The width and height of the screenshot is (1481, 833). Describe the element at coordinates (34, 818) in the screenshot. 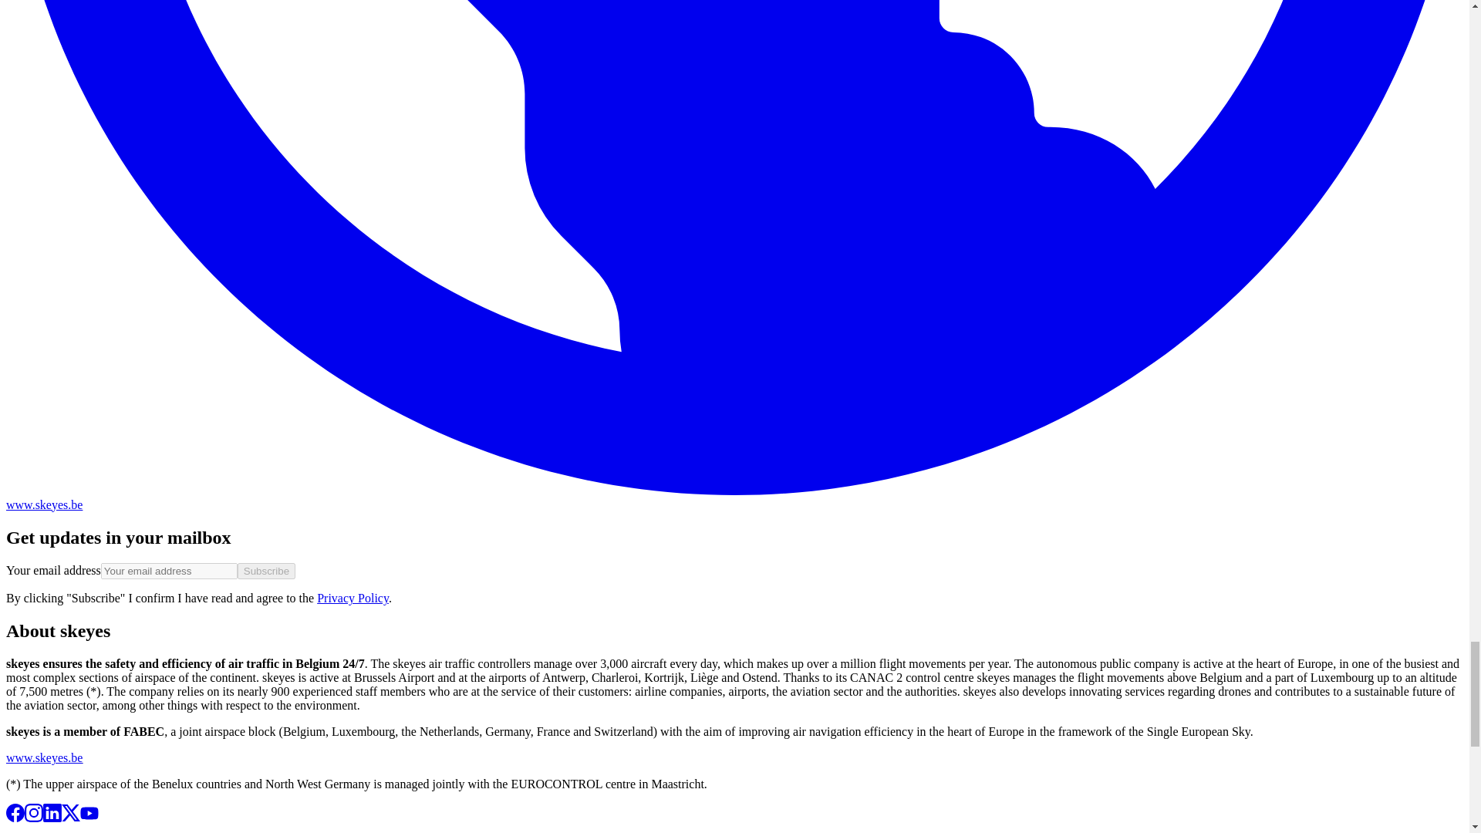

I see `Instagram` at that location.